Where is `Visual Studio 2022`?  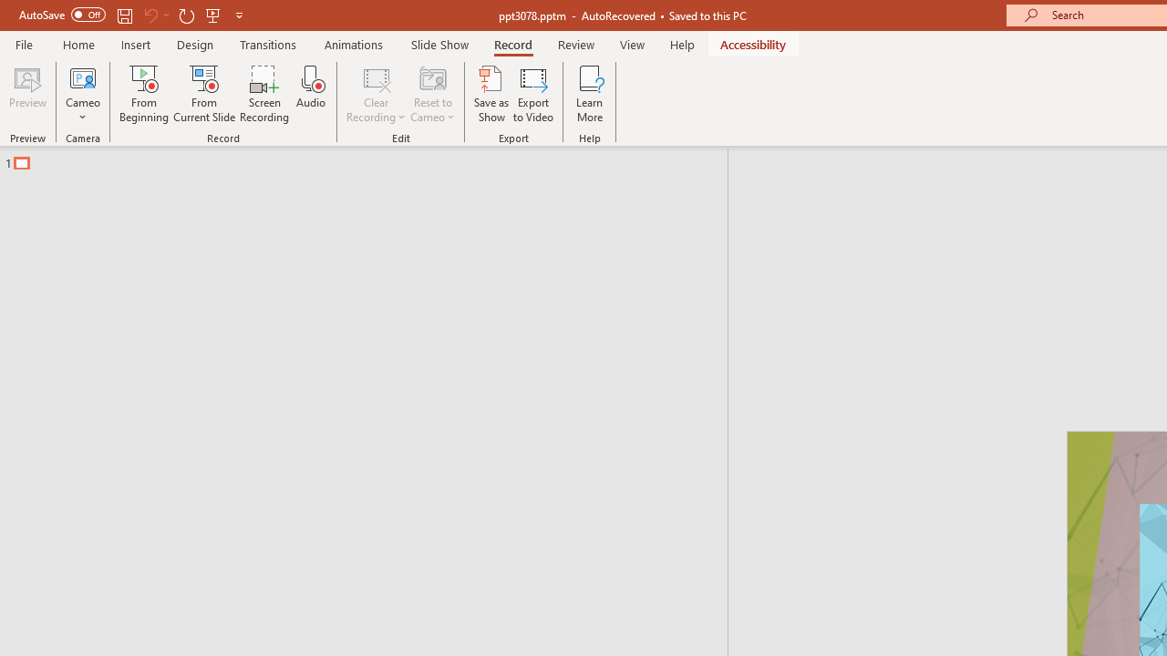
Visual Studio 2022 is located at coordinates (53, 416).